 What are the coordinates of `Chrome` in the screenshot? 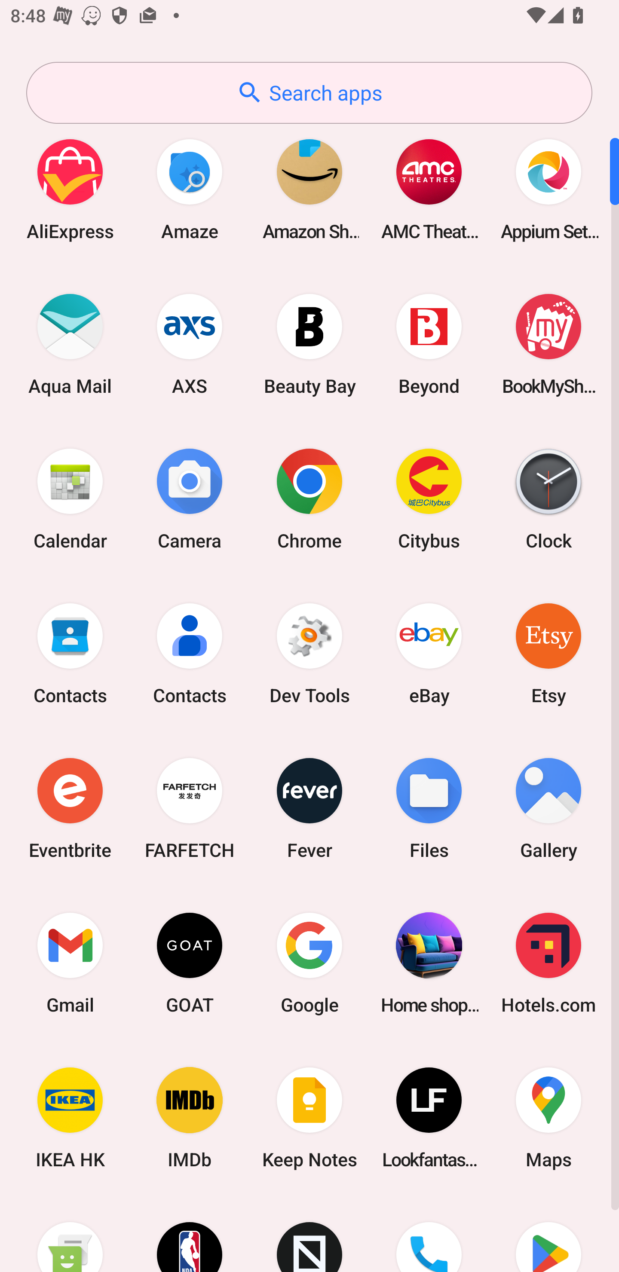 It's located at (309, 498).